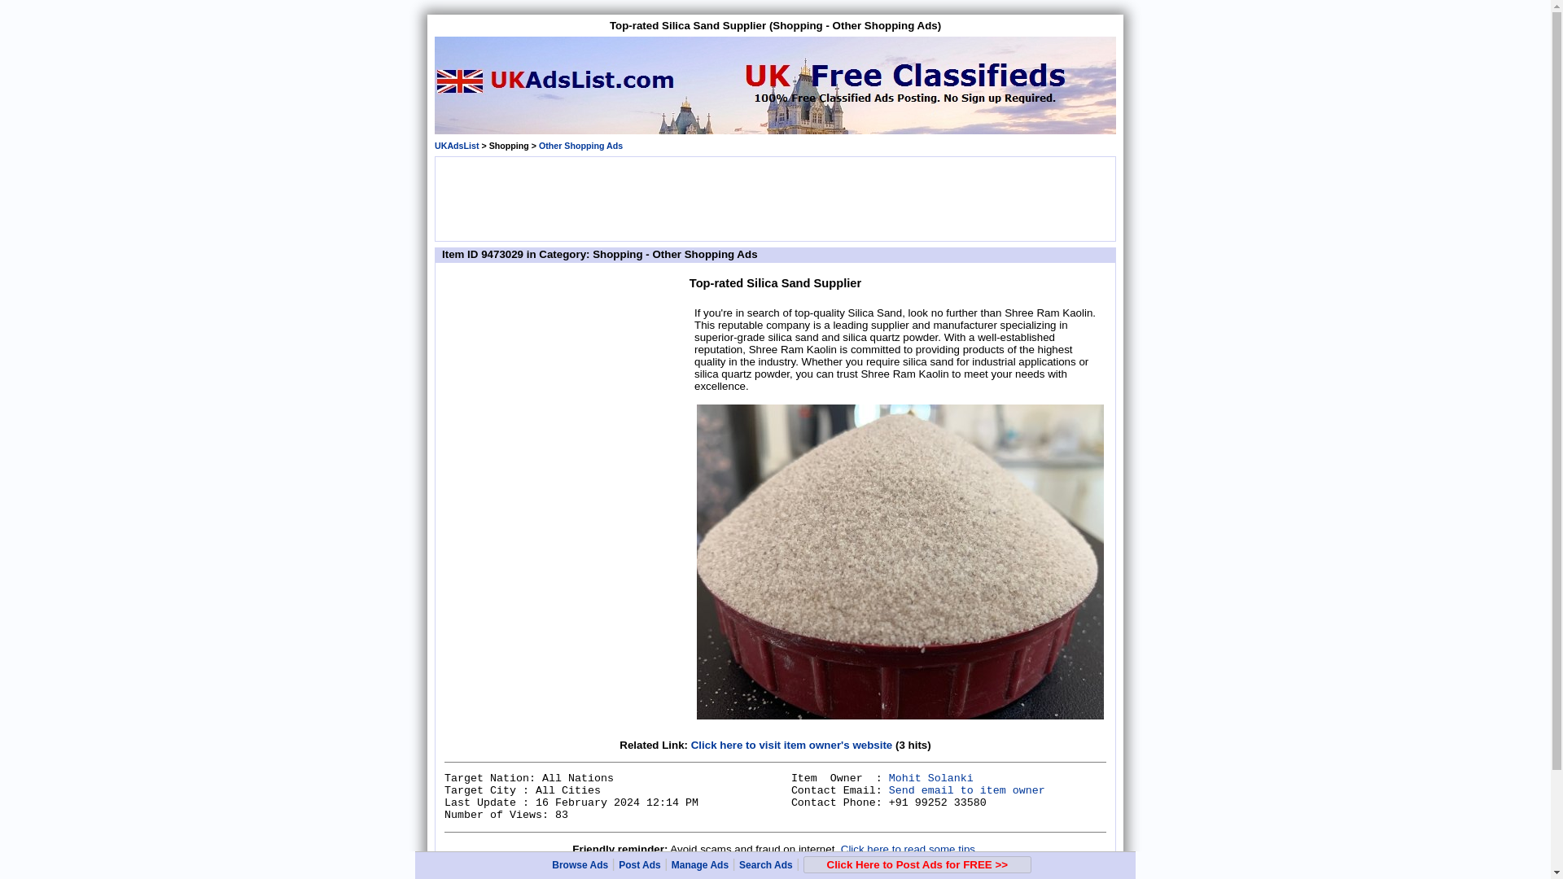 The width and height of the screenshot is (1563, 879). Describe the element at coordinates (456, 145) in the screenshot. I see `UKAdsList` at that location.